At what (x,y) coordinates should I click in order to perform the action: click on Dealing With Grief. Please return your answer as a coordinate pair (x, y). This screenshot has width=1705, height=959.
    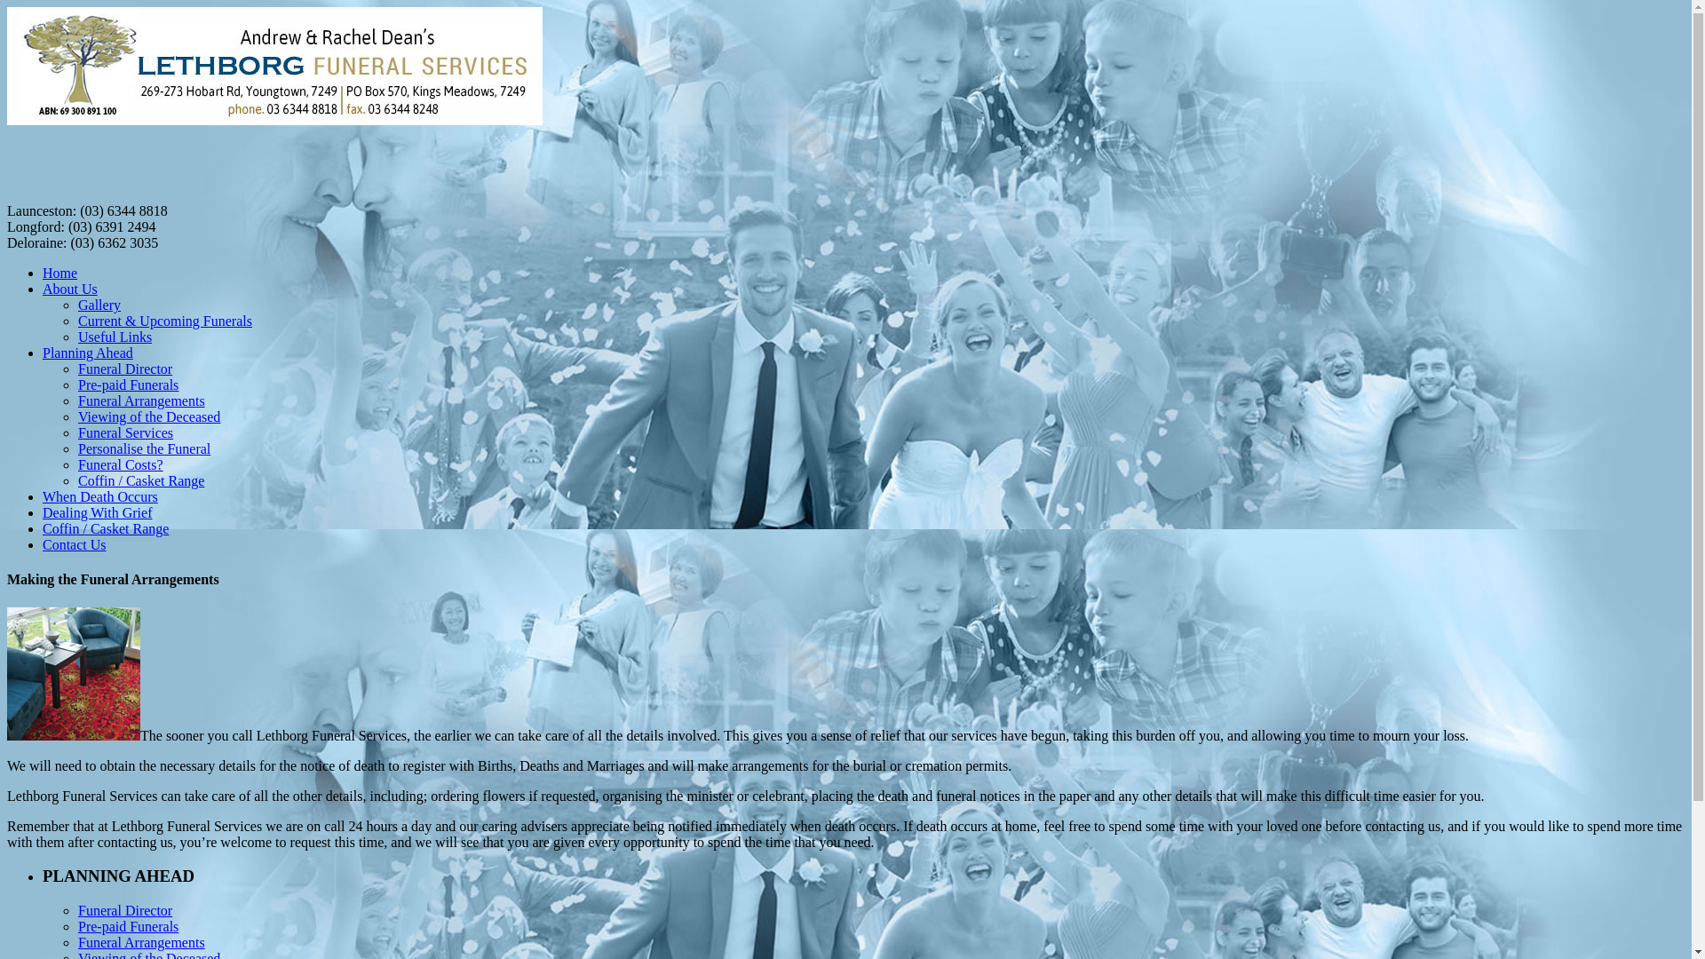
    Looking at the image, I should click on (98, 513).